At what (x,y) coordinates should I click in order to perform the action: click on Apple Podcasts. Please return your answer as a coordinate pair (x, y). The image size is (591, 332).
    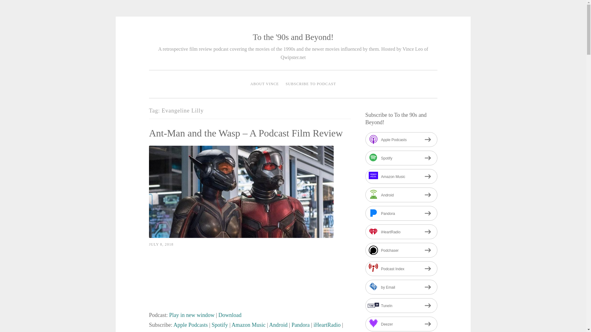
    Looking at the image, I should click on (191, 325).